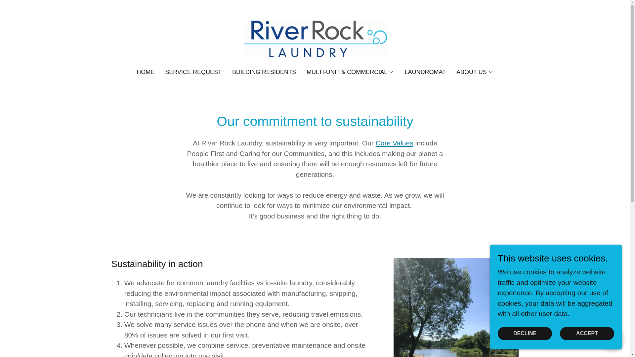 The image size is (635, 357). What do you see at coordinates (315, 38) in the screenshot?
I see `River Rock Laundry` at bounding box center [315, 38].